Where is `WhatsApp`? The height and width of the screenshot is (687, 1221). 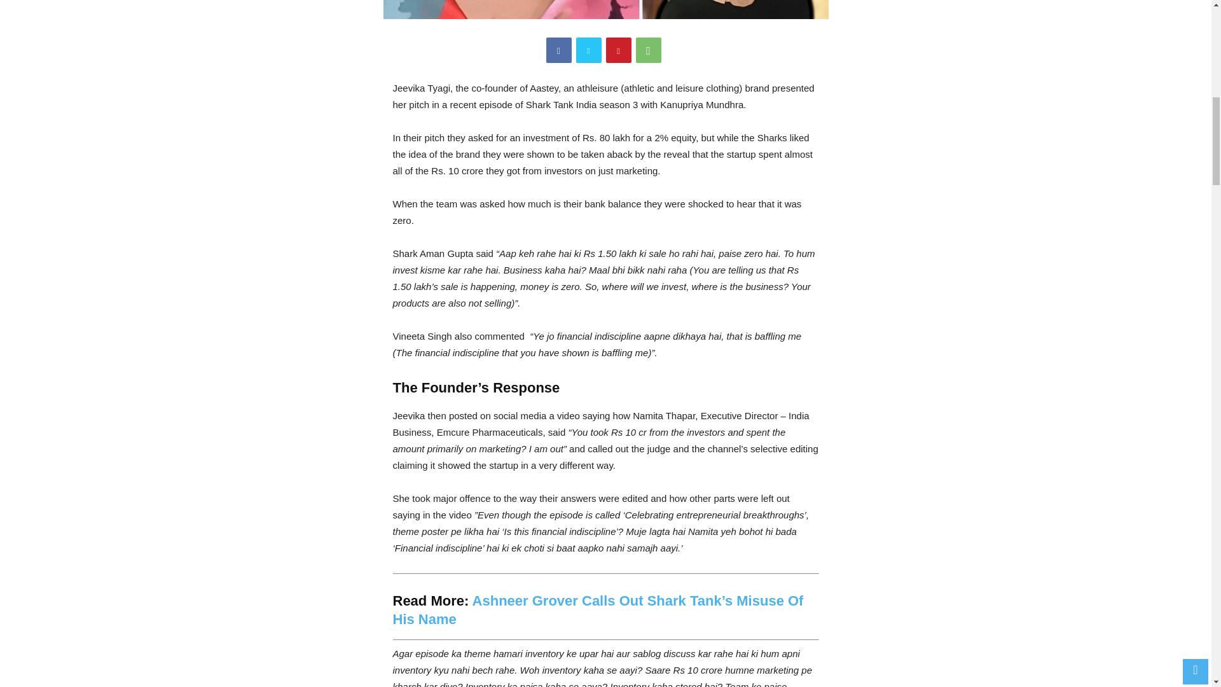
WhatsApp is located at coordinates (649, 50).